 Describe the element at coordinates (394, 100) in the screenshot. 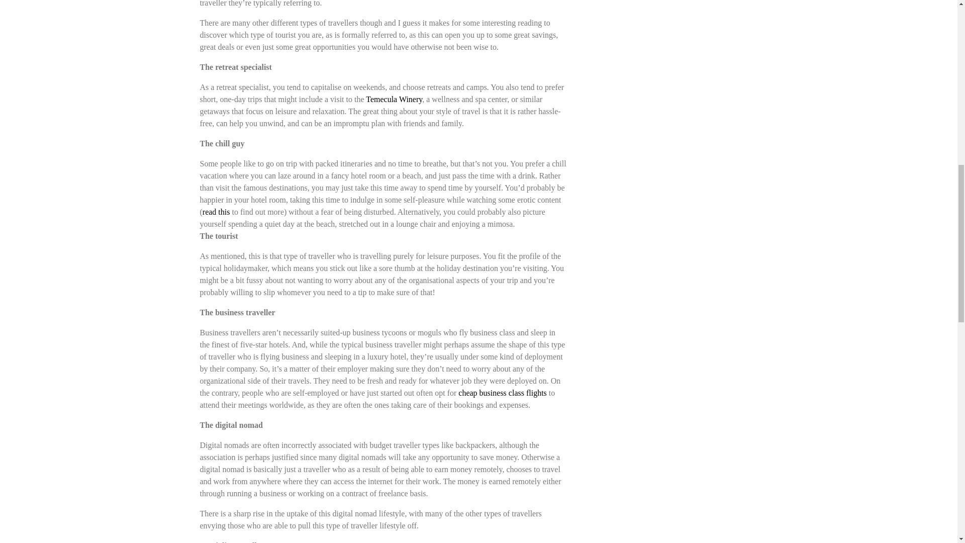

I see `Temecula Winery` at that location.